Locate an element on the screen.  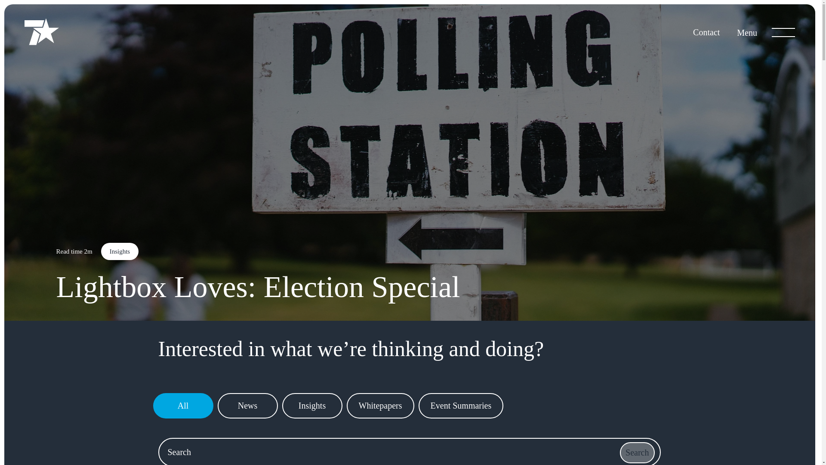
Event Summaries is located at coordinates (461, 406).